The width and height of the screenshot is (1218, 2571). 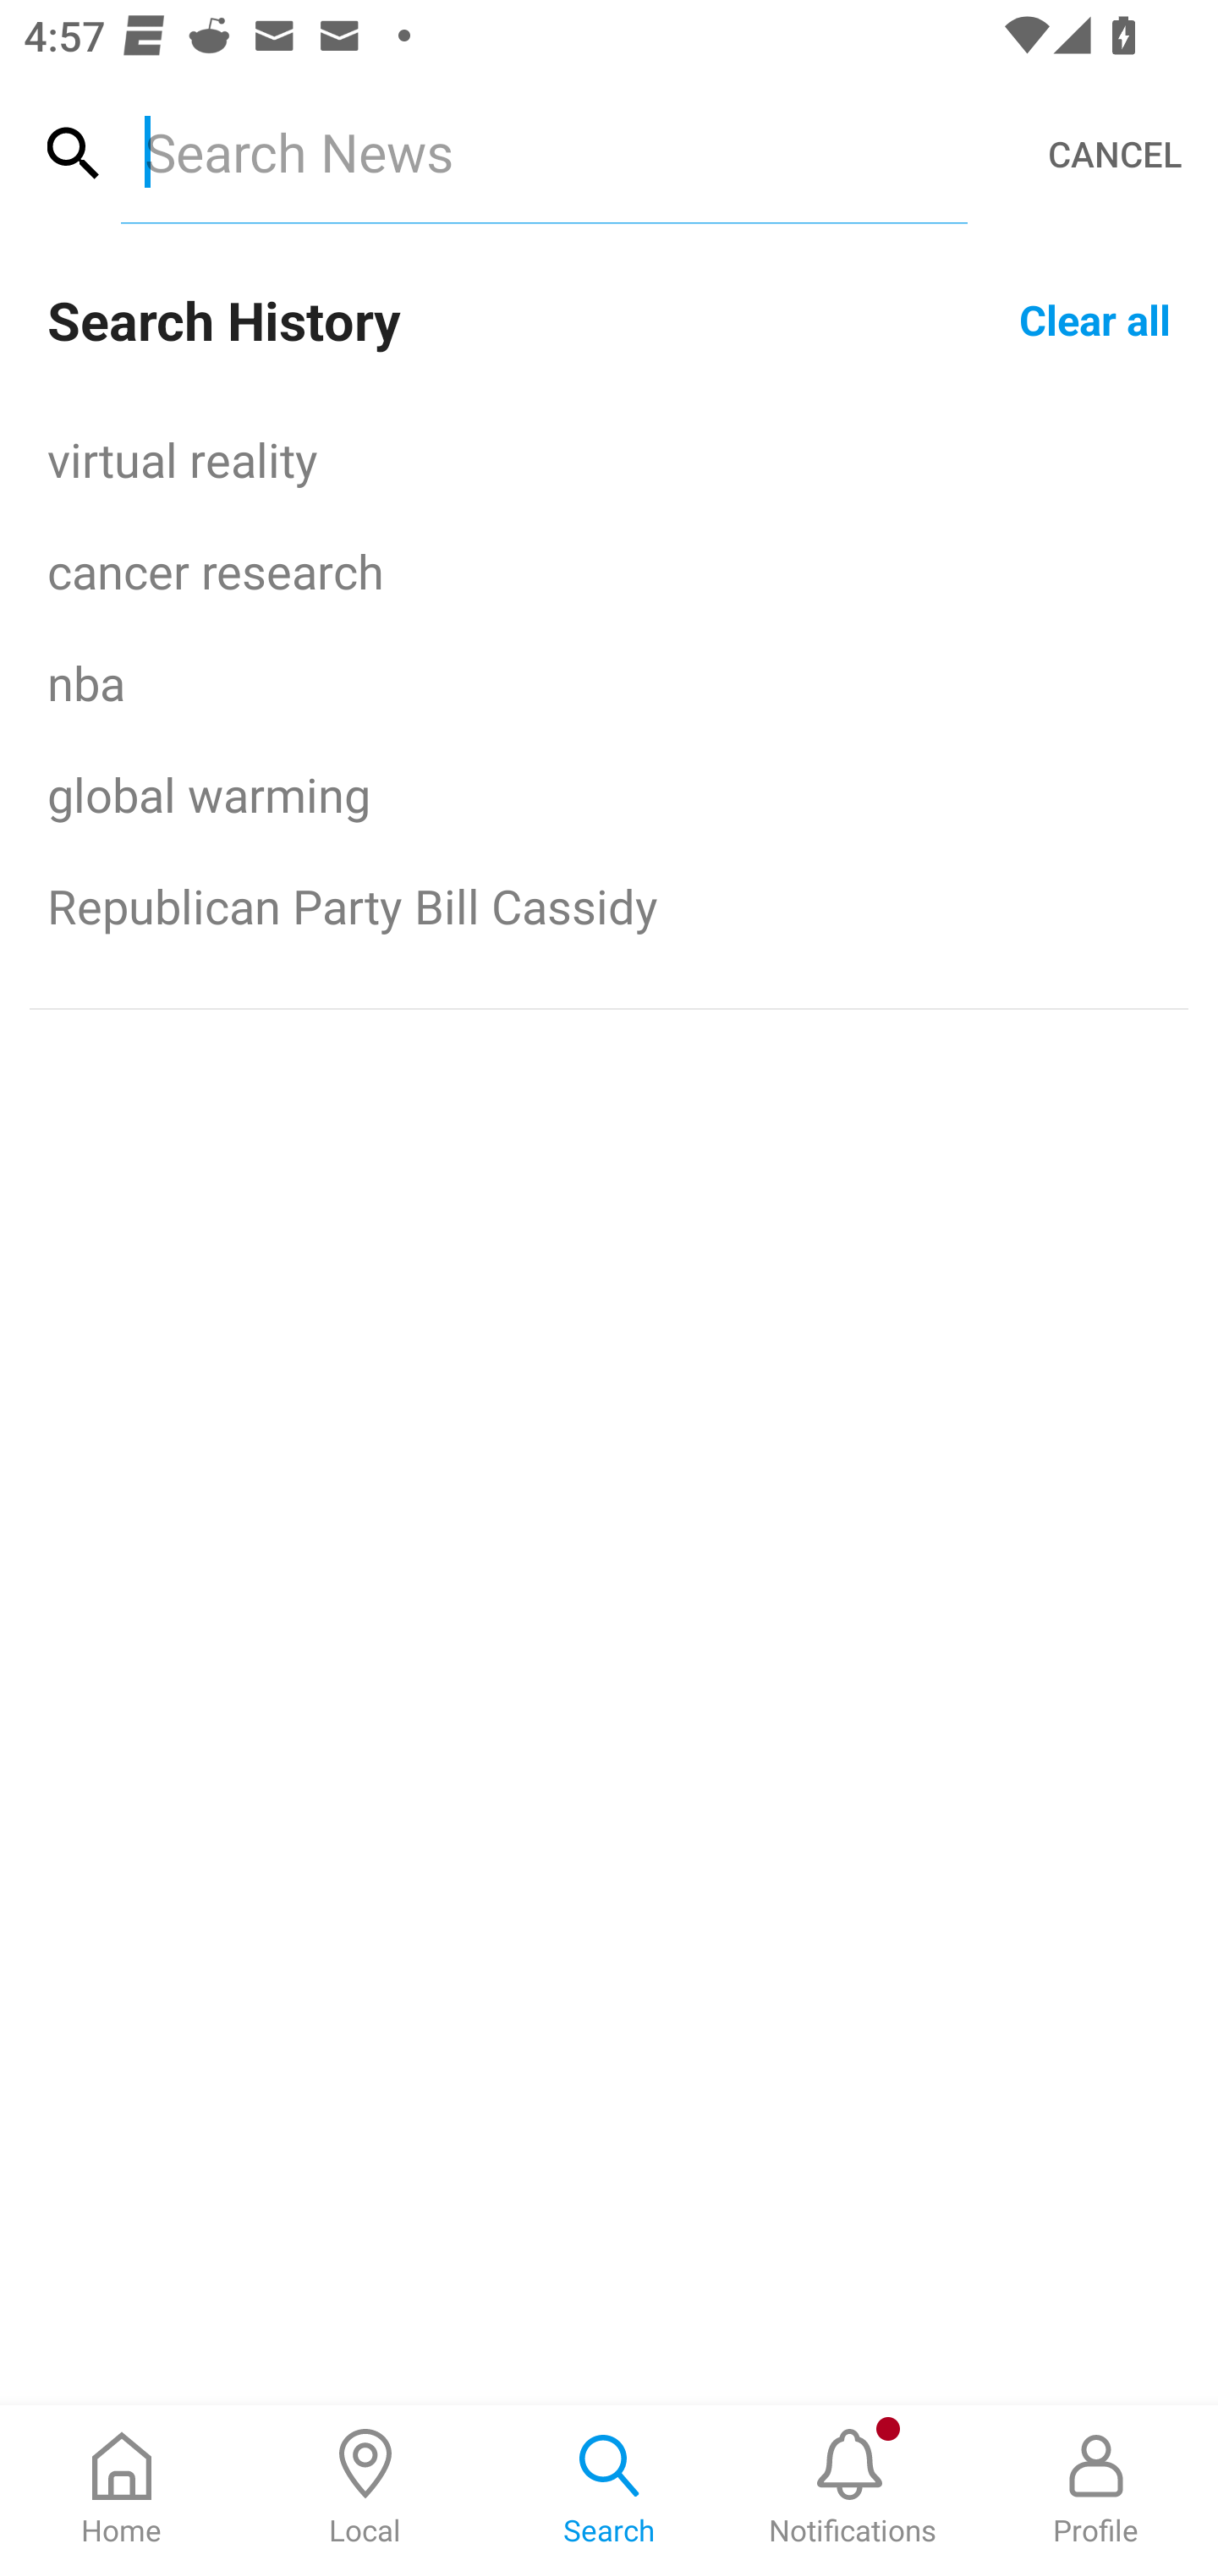 What do you see at coordinates (1096, 2488) in the screenshot?
I see `Profile` at bounding box center [1096, 2488].